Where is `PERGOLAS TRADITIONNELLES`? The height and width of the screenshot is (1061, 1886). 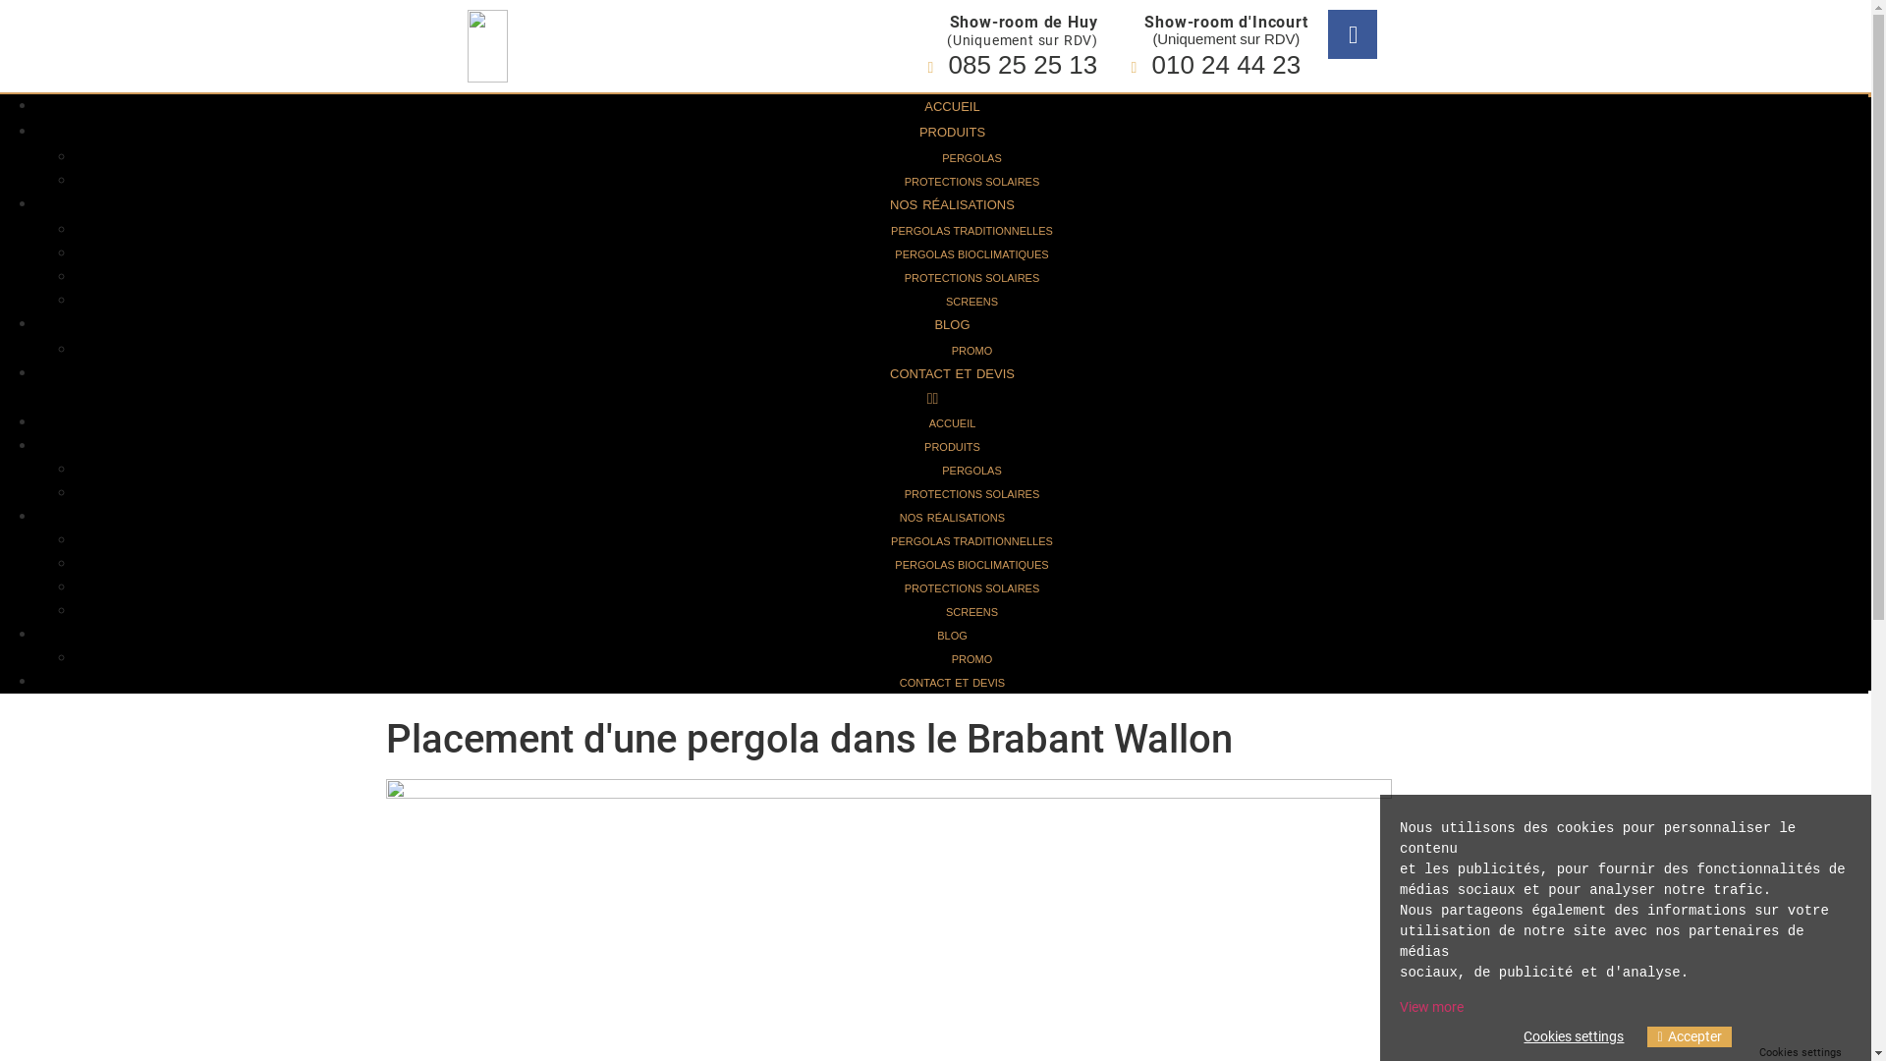 PERGOLAS TRADITIONNELLES is located at coordinates (972, 231).